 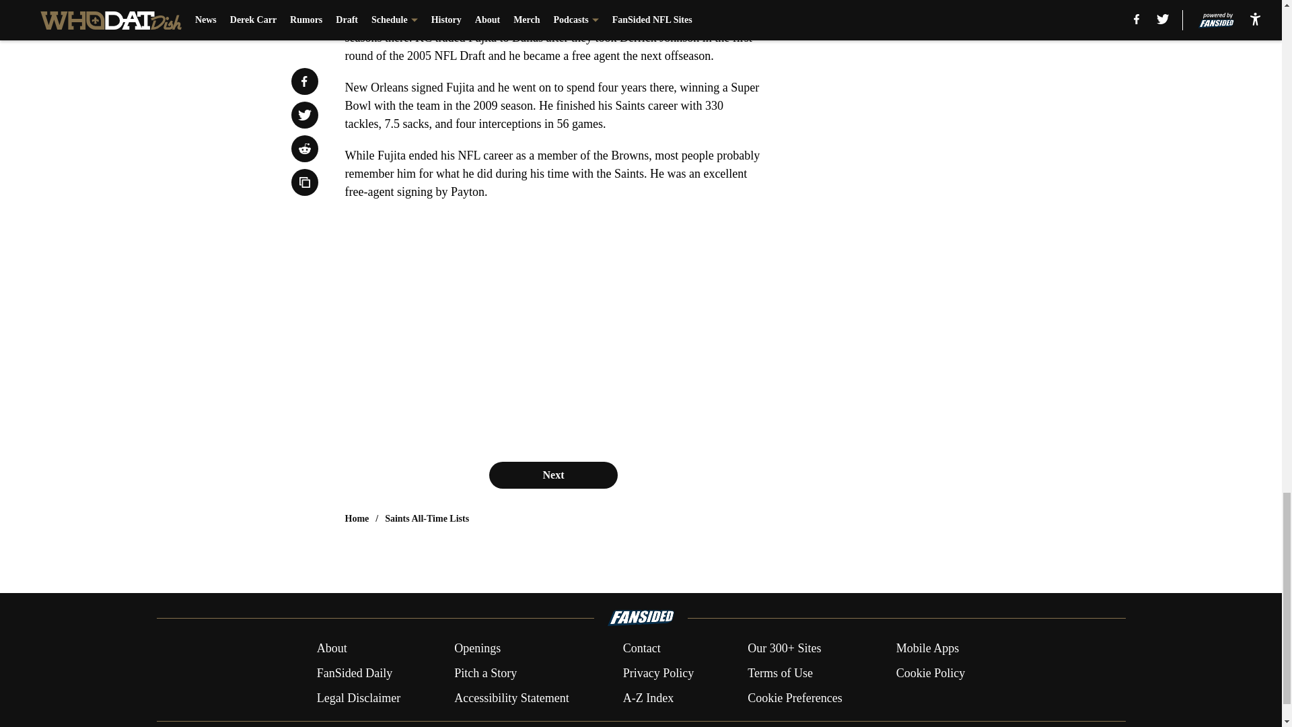 What do you see at coordinates (427, 518) in the screenshot?
I see `Saints All-Time Lists` at bounding box center [427, 518].